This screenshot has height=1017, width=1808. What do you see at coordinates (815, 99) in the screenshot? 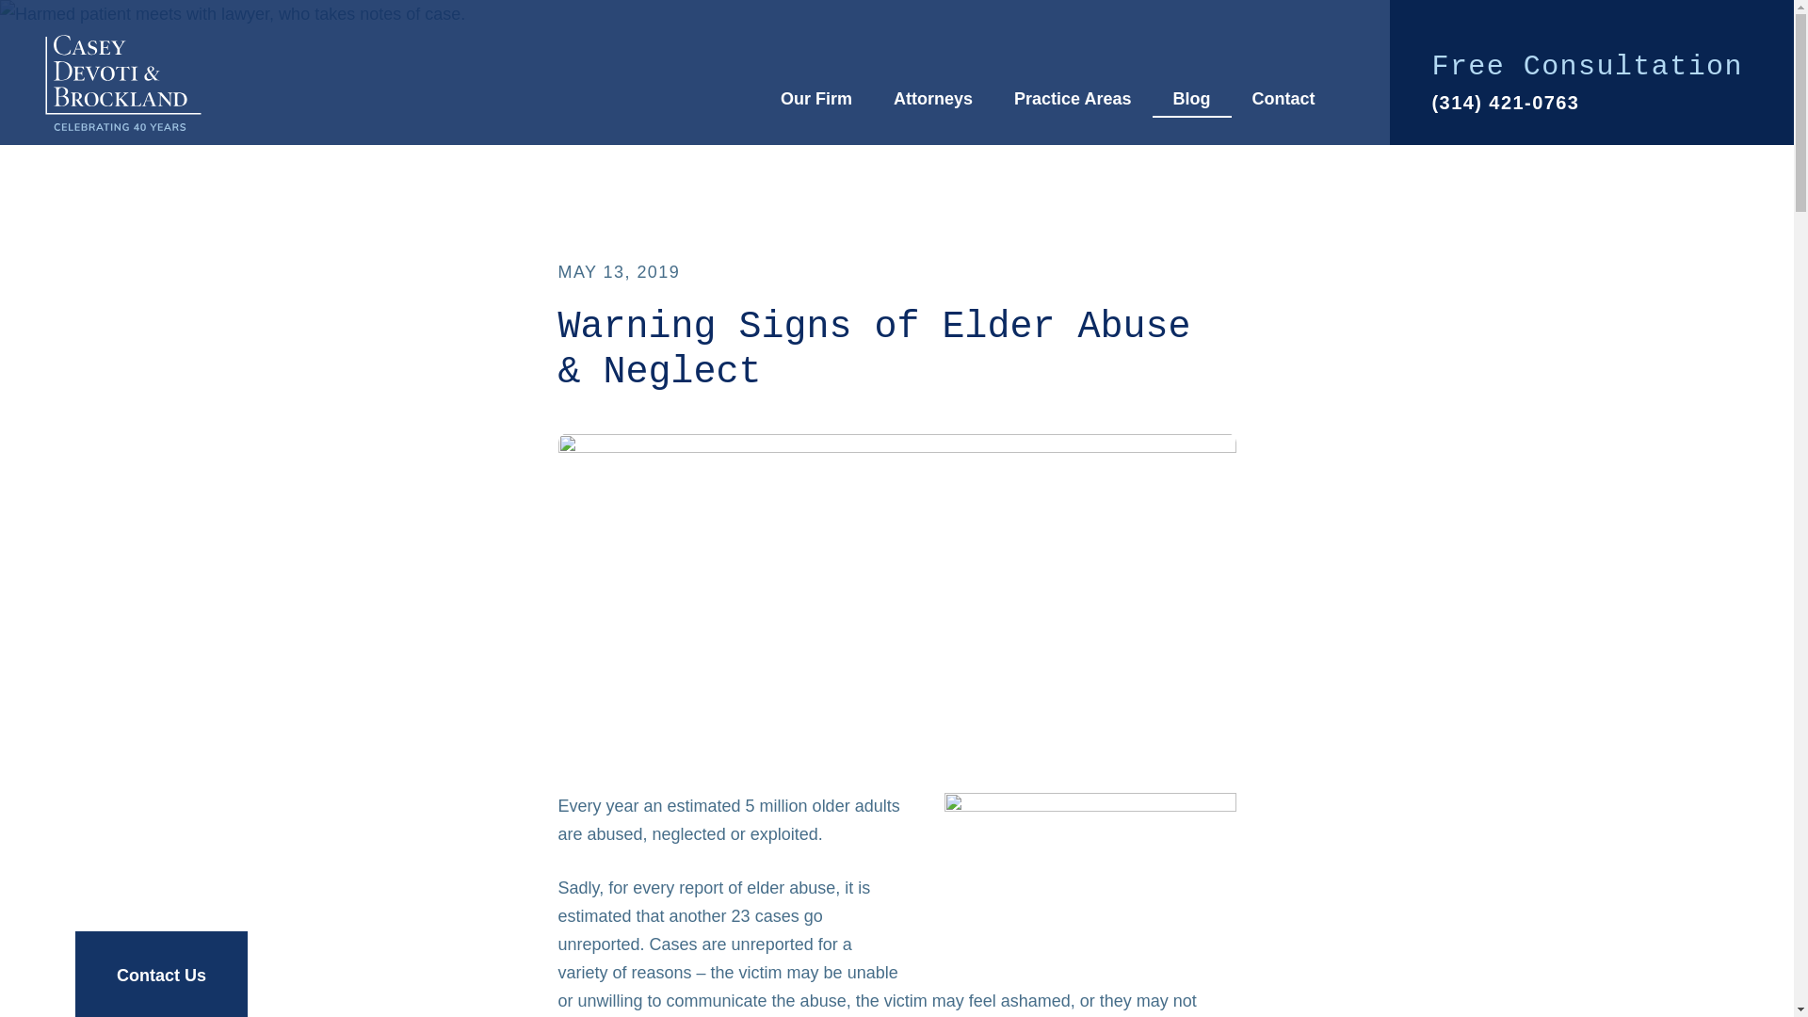
I see `Our Firm` at bounding box center [815, 99].